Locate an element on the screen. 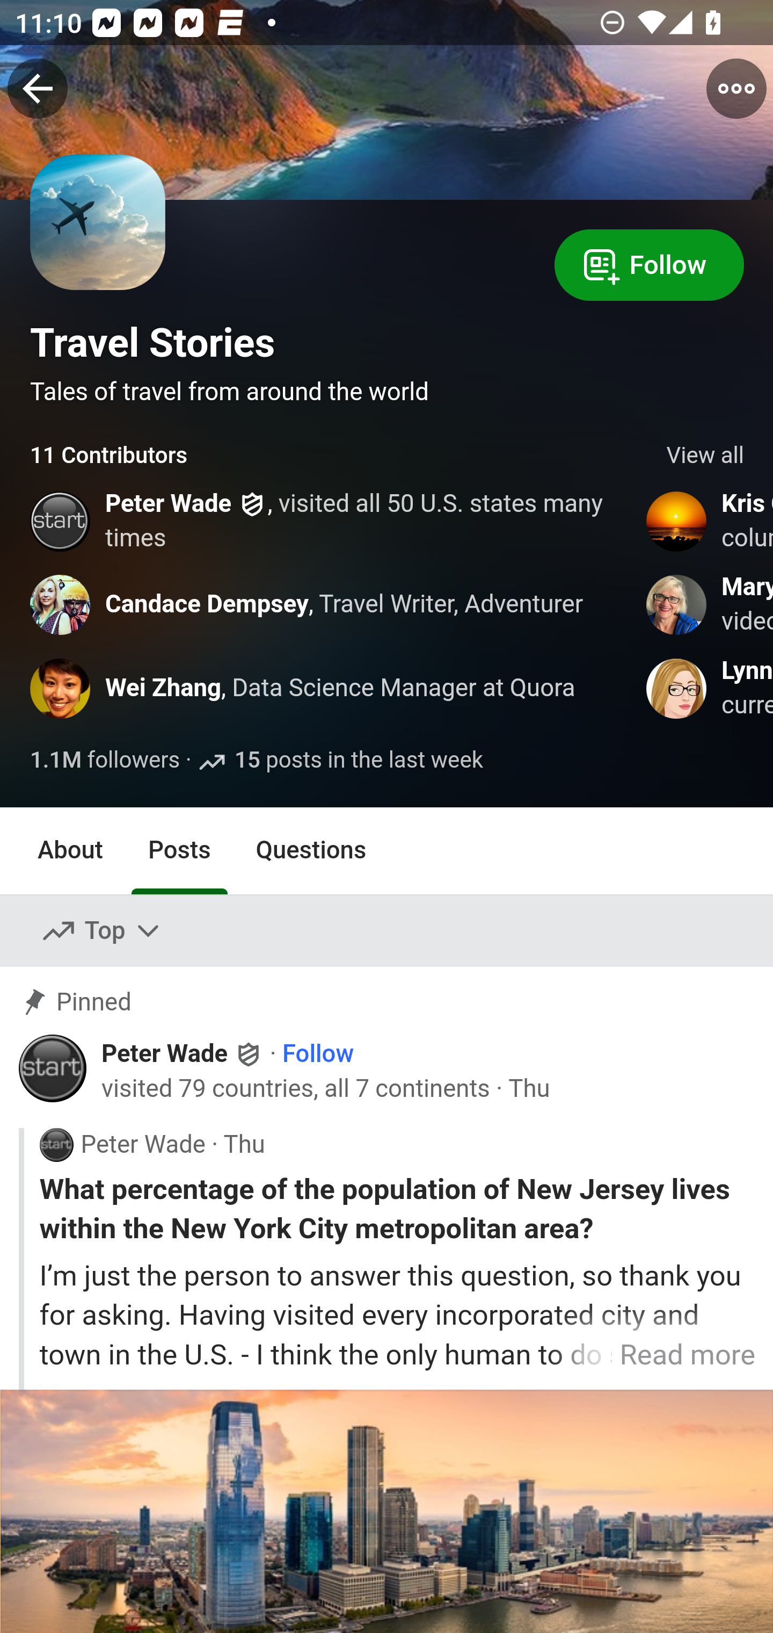  Peter Wade is located at coordinates (169, 504).